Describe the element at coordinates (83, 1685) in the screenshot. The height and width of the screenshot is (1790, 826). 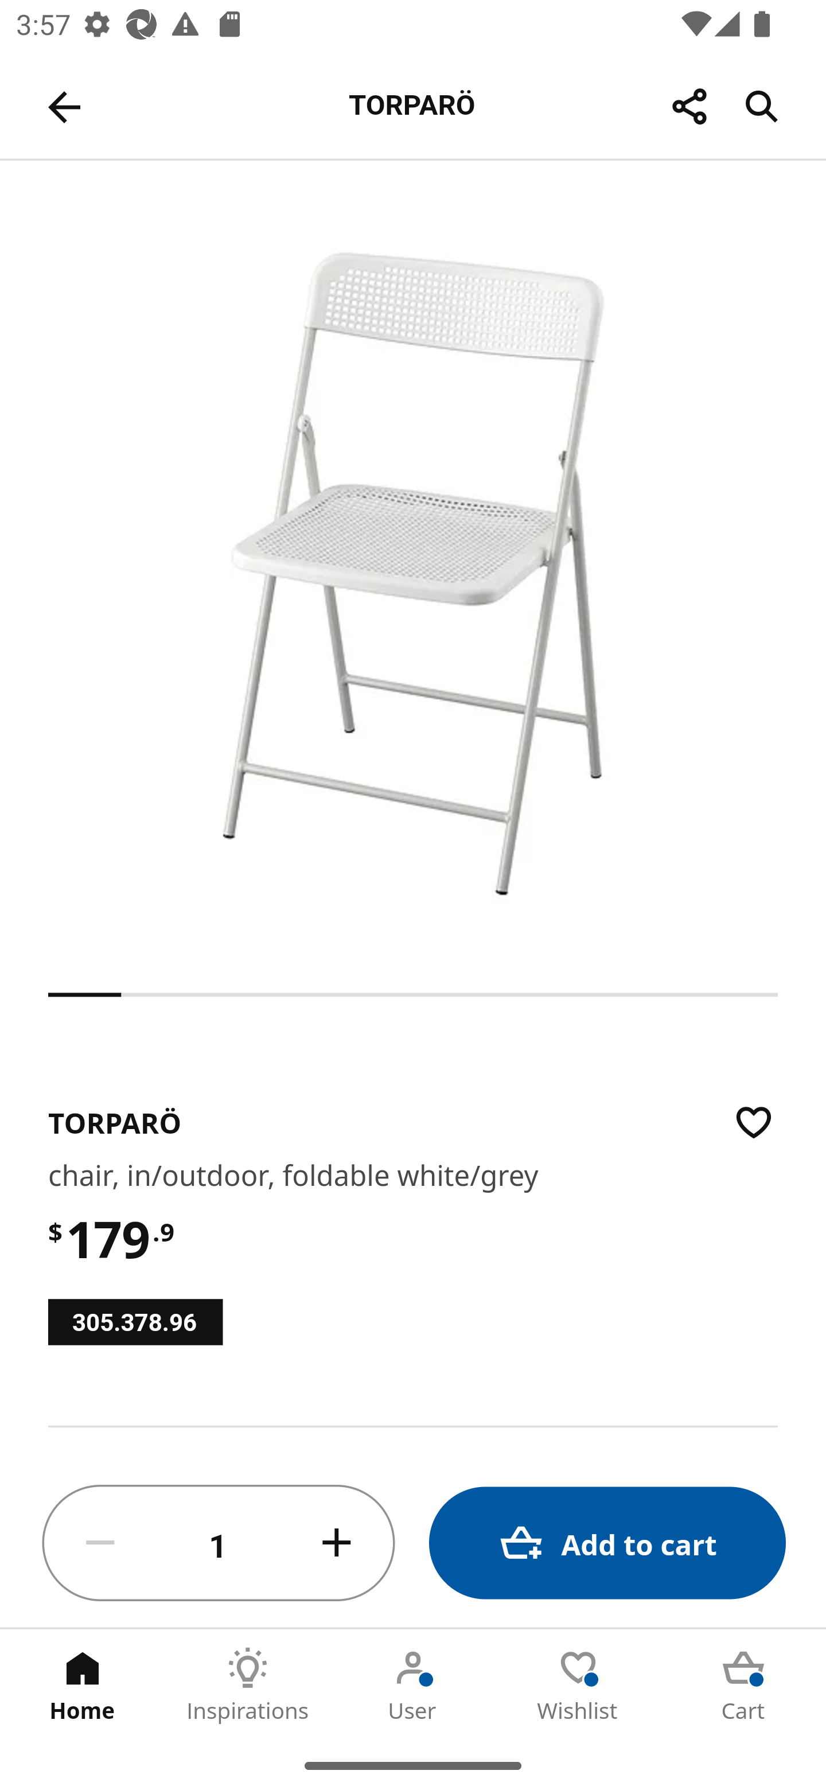
I see `Home
Tab 1 of 5` at that location.